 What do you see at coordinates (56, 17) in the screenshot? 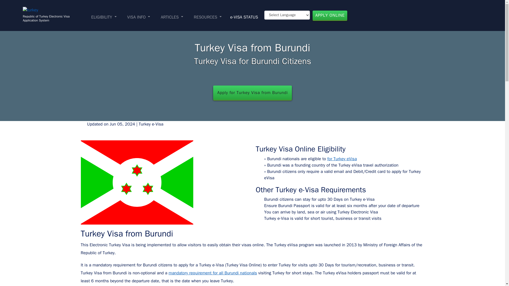
I see `Republic of Turkey Electronic Visa Application System` at bounding box center [56, 17].